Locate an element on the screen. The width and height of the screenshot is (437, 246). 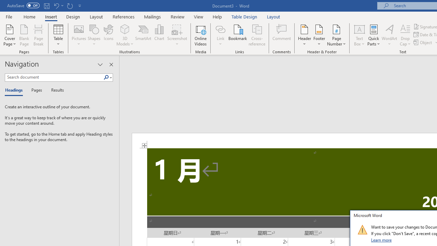
Text Box is located at coordinates (359, 35).